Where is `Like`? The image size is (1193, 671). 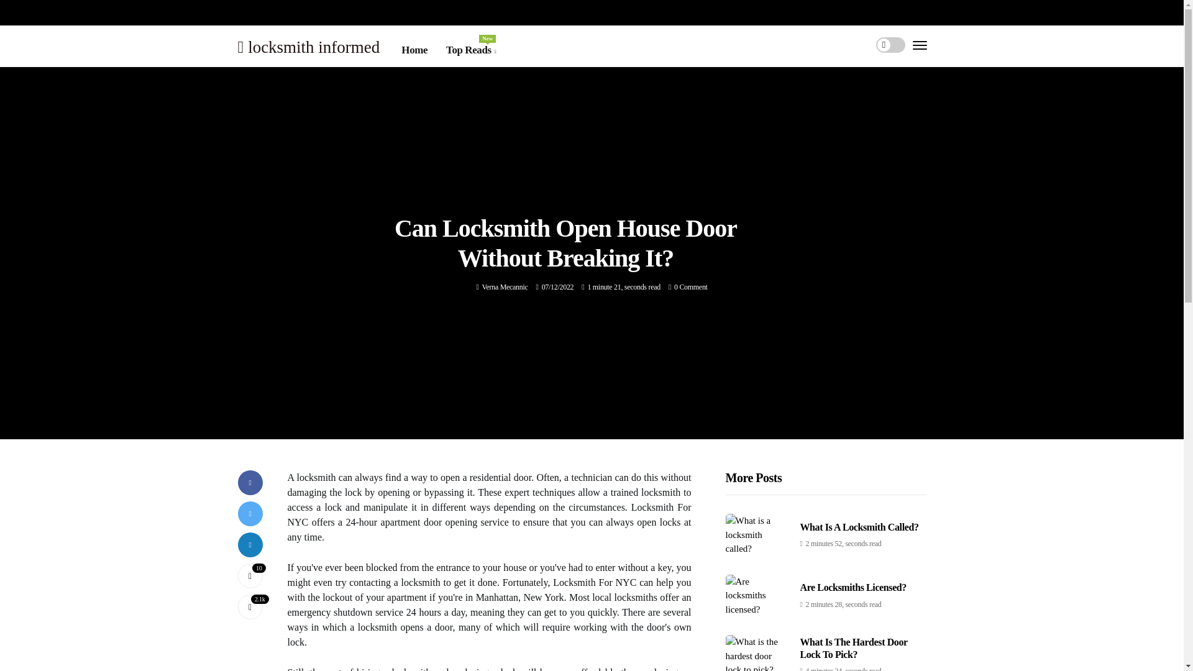
Like is located at coordinates (859, 527).